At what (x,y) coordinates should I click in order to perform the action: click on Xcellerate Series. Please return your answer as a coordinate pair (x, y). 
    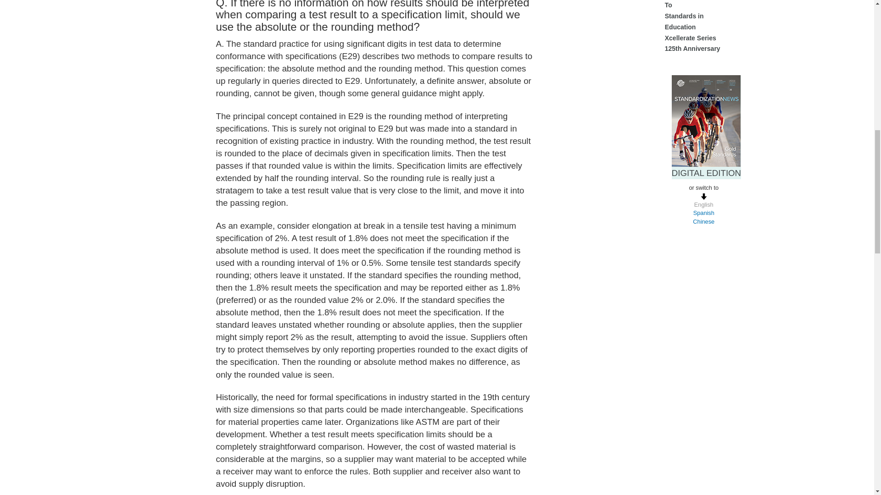
    Looking at the image, I should click on (690, 38).